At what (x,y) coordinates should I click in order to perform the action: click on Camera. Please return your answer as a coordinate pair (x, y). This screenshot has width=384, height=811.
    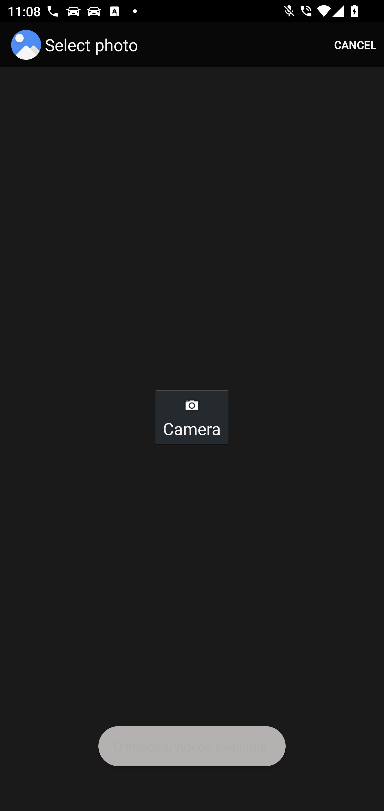
    Looking at the image, I should click on (191, 417).